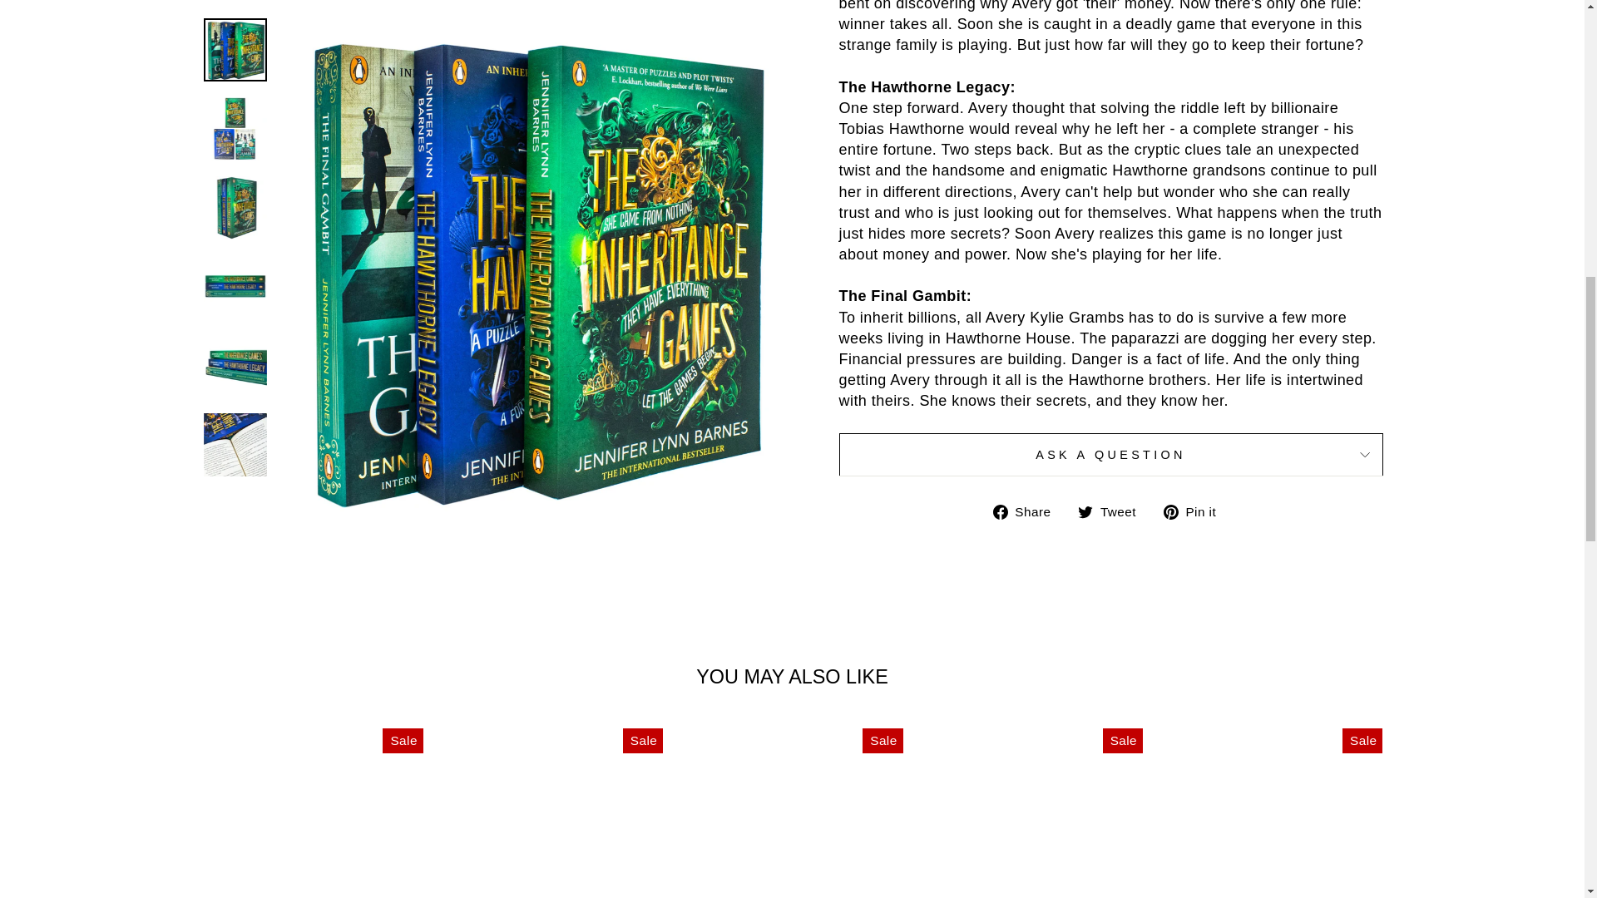  Describe the element at coordinates (1028, 511) in the screenshot. I see `Share on Facebook` at that location.